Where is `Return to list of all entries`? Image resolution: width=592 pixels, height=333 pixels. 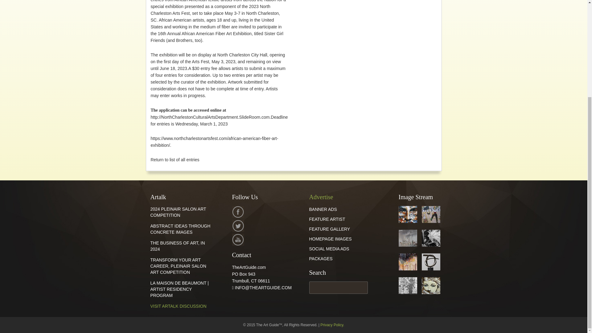
Return to list of all entries is located at coordinates (175, 159).